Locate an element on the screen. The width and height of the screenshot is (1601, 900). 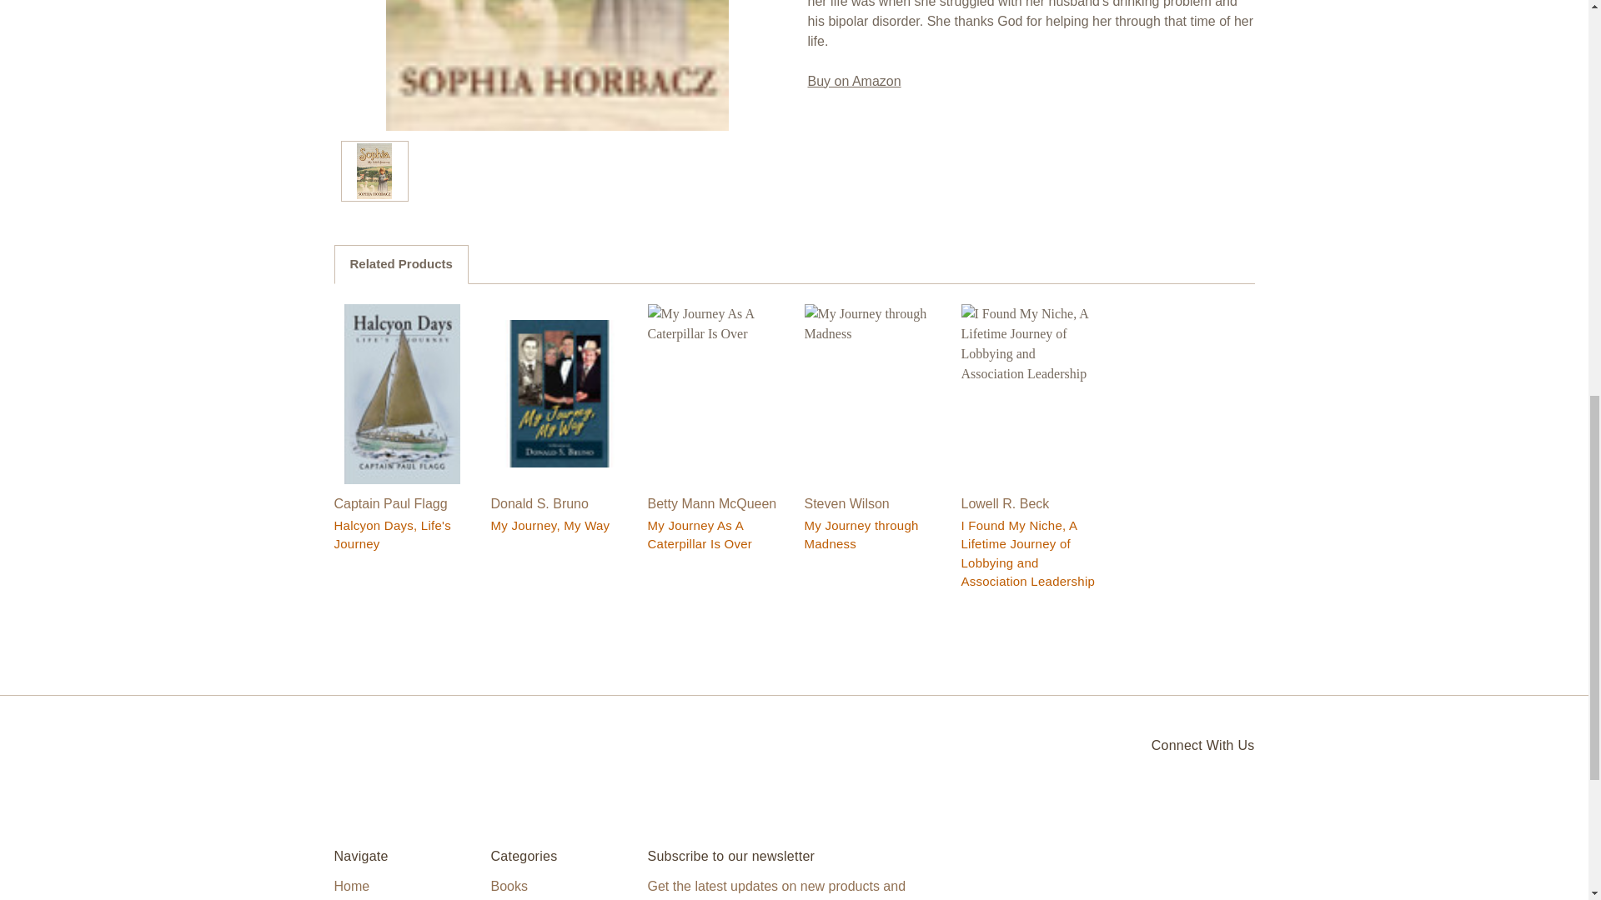
 Sophia, My Life's Journey is located at coordinates (853, 80).